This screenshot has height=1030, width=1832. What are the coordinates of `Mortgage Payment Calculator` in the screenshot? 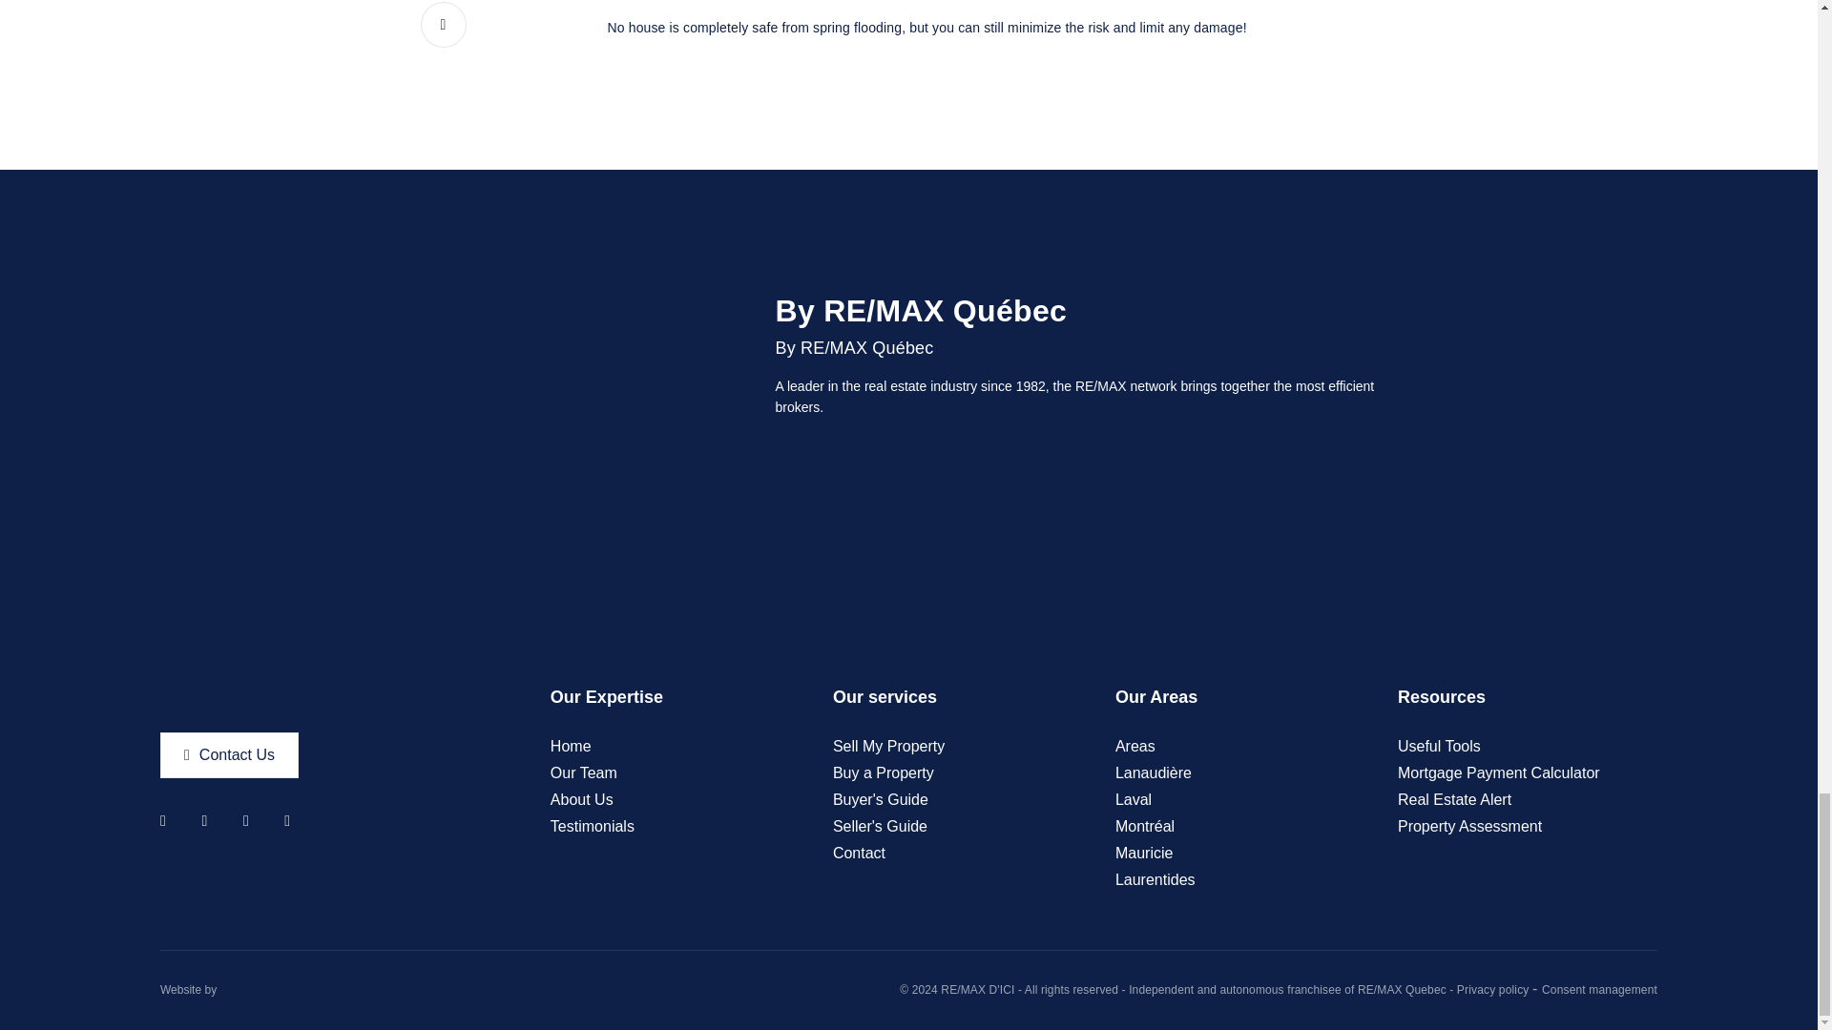 It's located at (1498, 772).